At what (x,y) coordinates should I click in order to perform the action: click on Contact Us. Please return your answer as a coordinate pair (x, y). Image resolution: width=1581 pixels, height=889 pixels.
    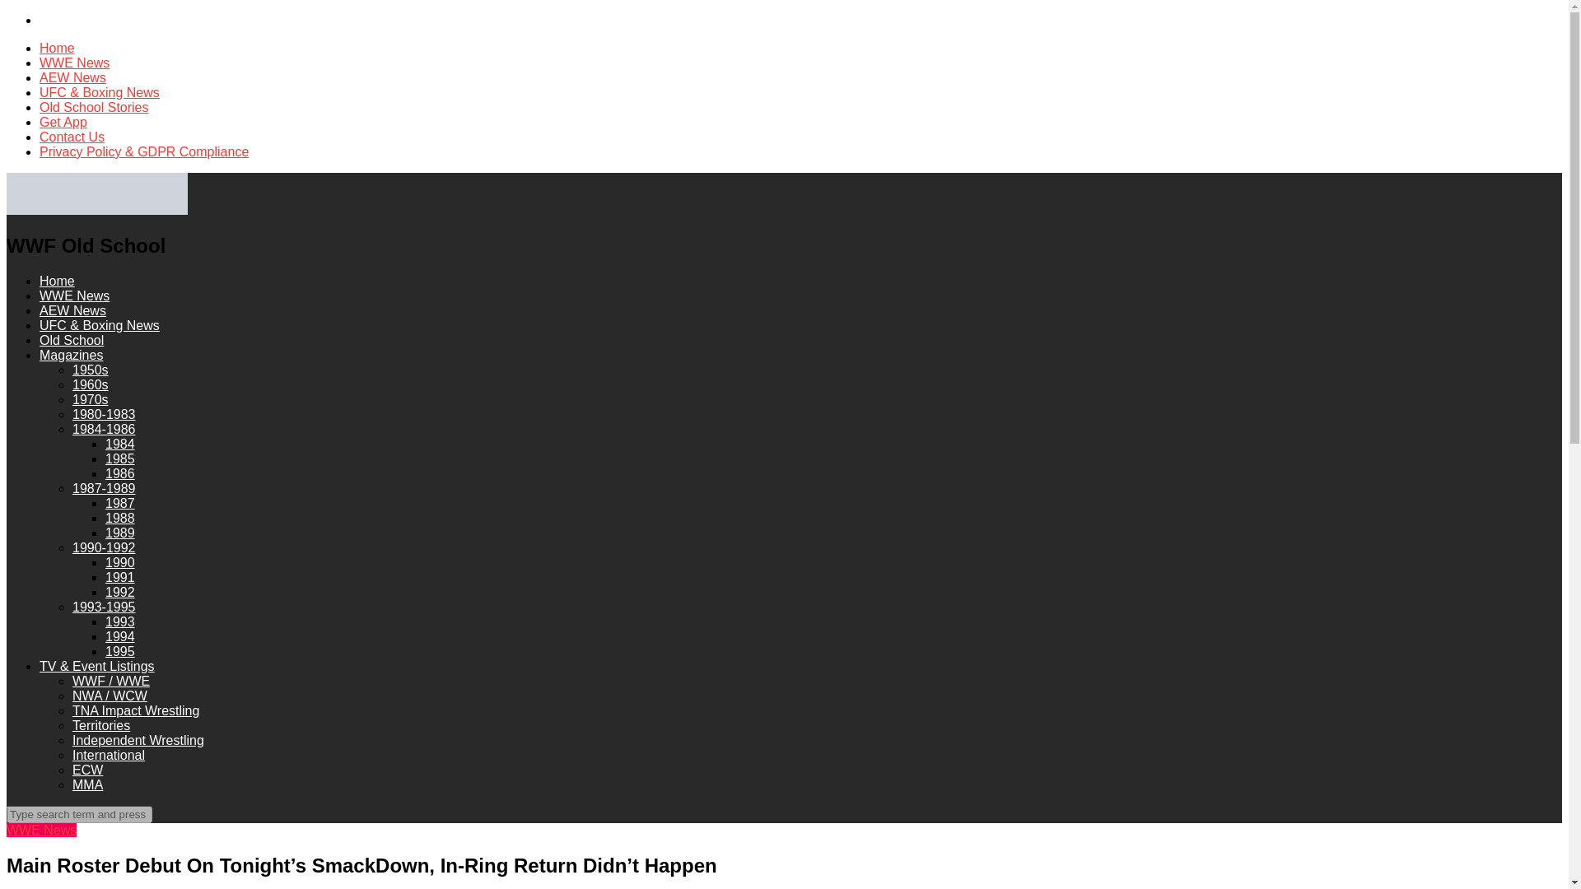
    Looking at the image, I should click on (72, 137).